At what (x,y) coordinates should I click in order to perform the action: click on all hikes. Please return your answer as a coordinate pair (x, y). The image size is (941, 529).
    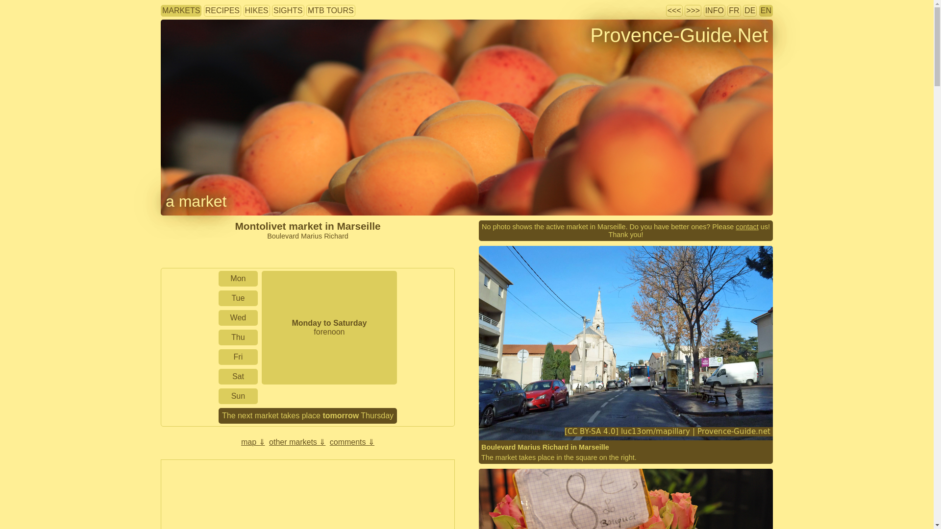
    Looking at the image, I should click on (256, 10).